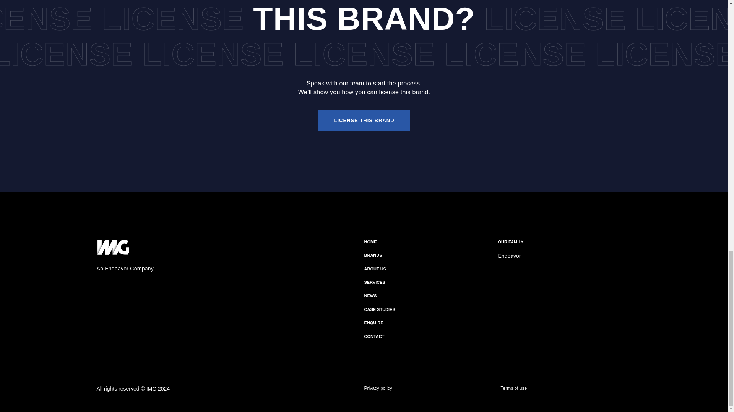  Describe the element at coordinates (374, 282) in the screenshot. I see `SERVICES` at that location.